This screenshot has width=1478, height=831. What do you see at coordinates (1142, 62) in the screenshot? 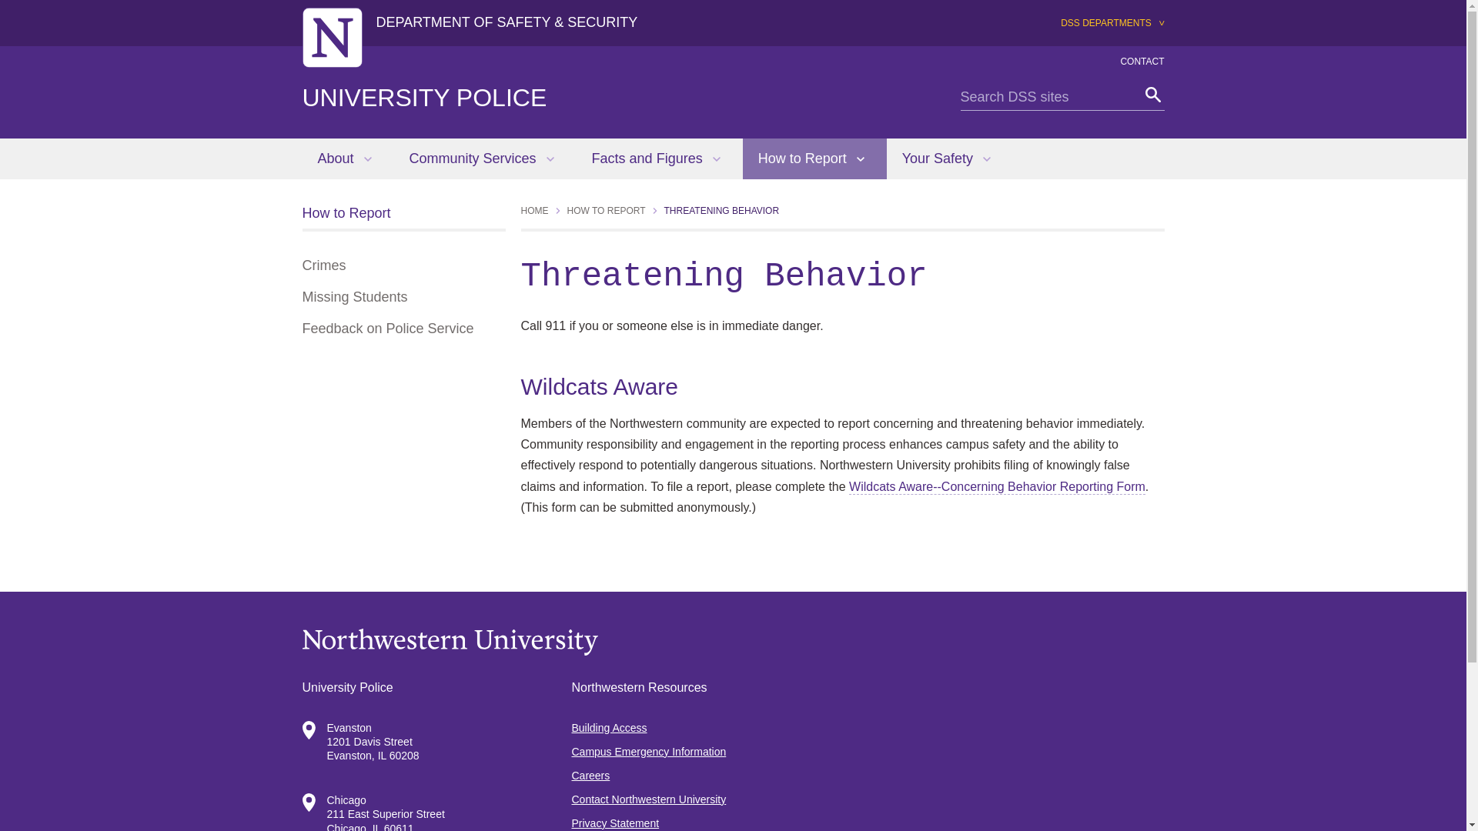
I see `CONTACT` at bounding box center [1142, 62].